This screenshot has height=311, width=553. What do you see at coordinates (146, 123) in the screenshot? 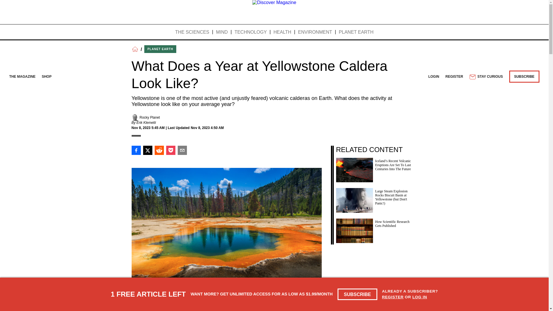
I see `Erik Klemetti` at bounding box center [146, 123].